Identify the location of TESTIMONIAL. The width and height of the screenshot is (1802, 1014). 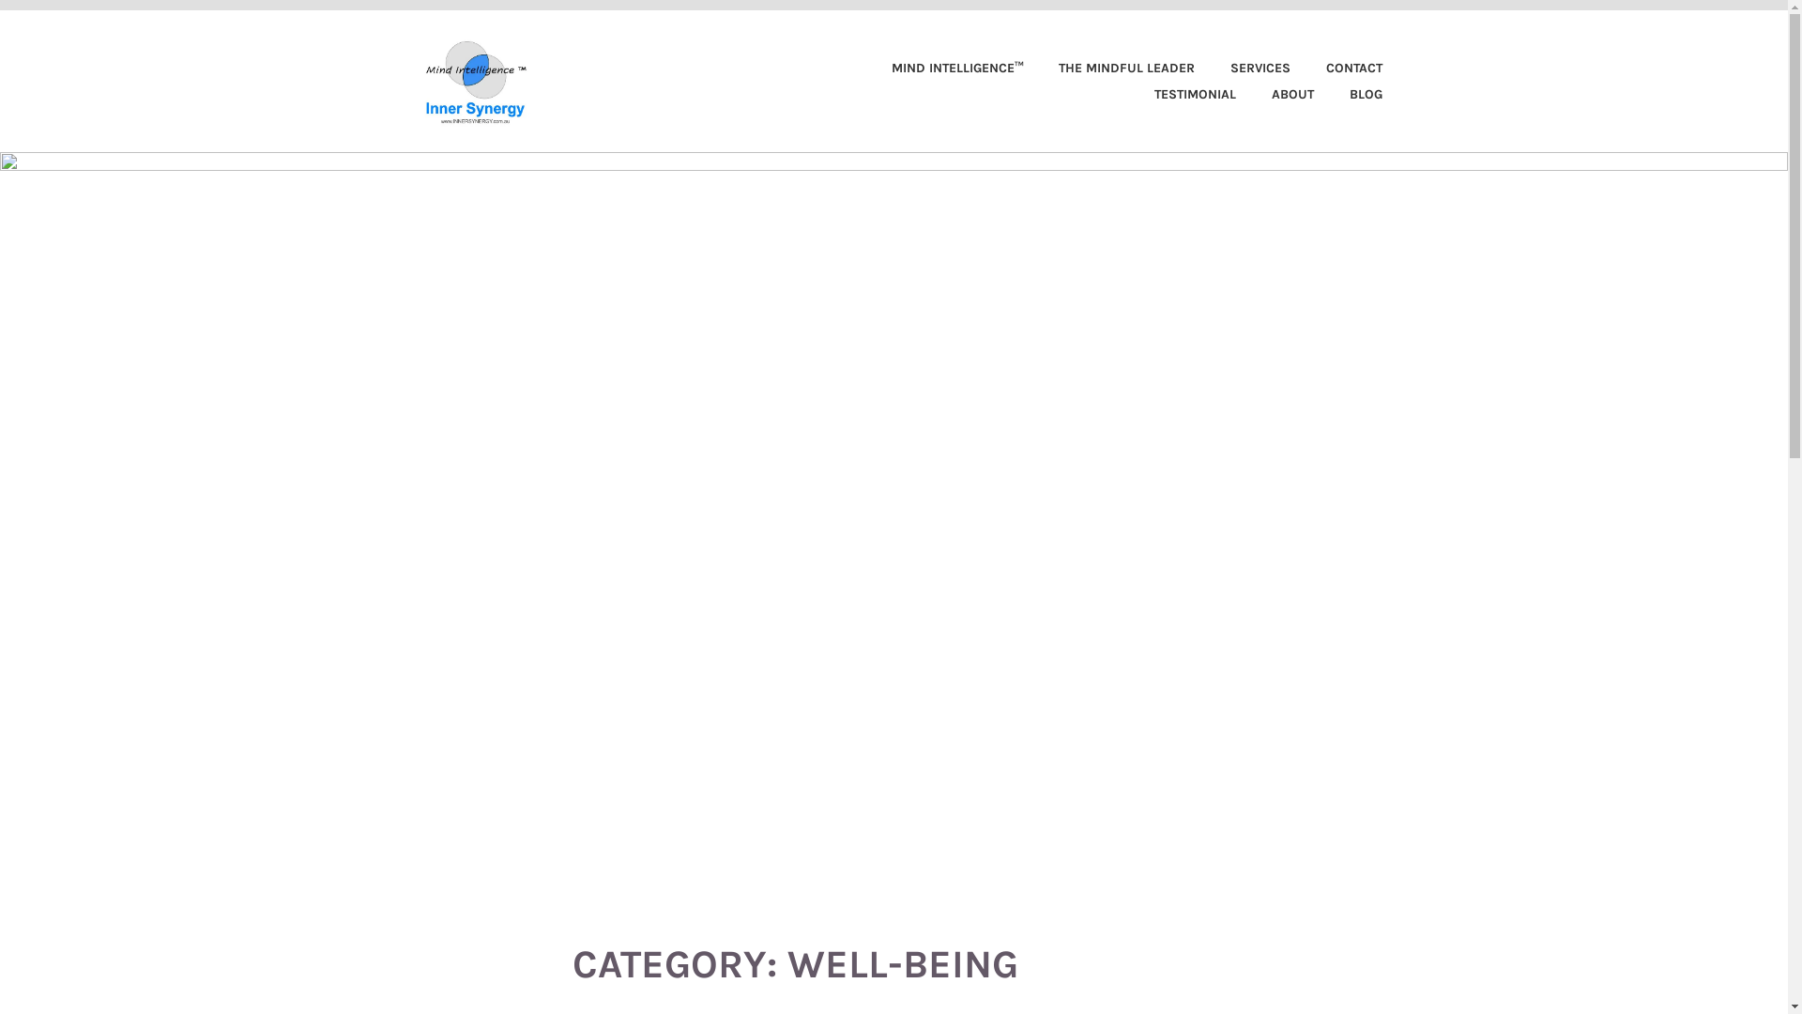
(1181, 95).